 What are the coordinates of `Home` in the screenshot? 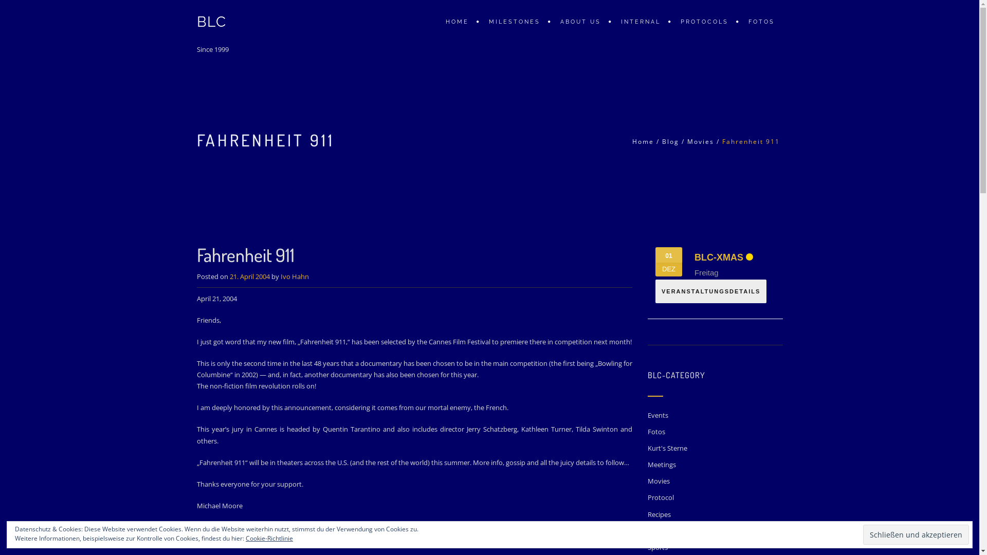 It's located at (643, 142).